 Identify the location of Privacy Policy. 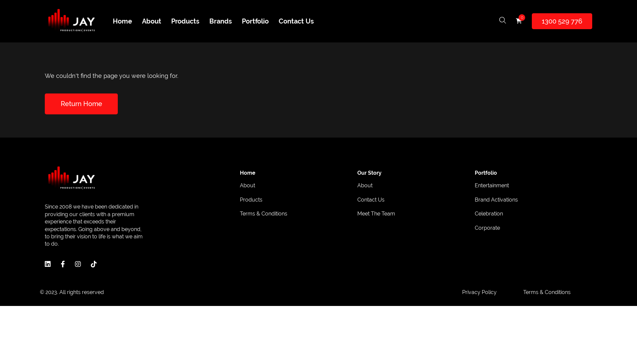
(479, 292).